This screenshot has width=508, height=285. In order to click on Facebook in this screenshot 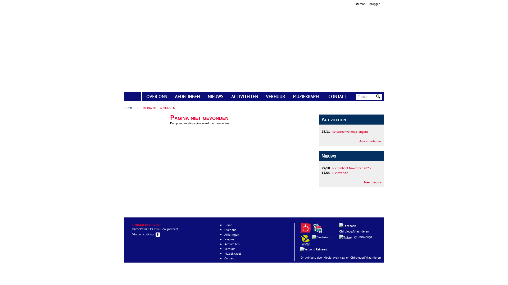, I will do `click(158, 235)`.